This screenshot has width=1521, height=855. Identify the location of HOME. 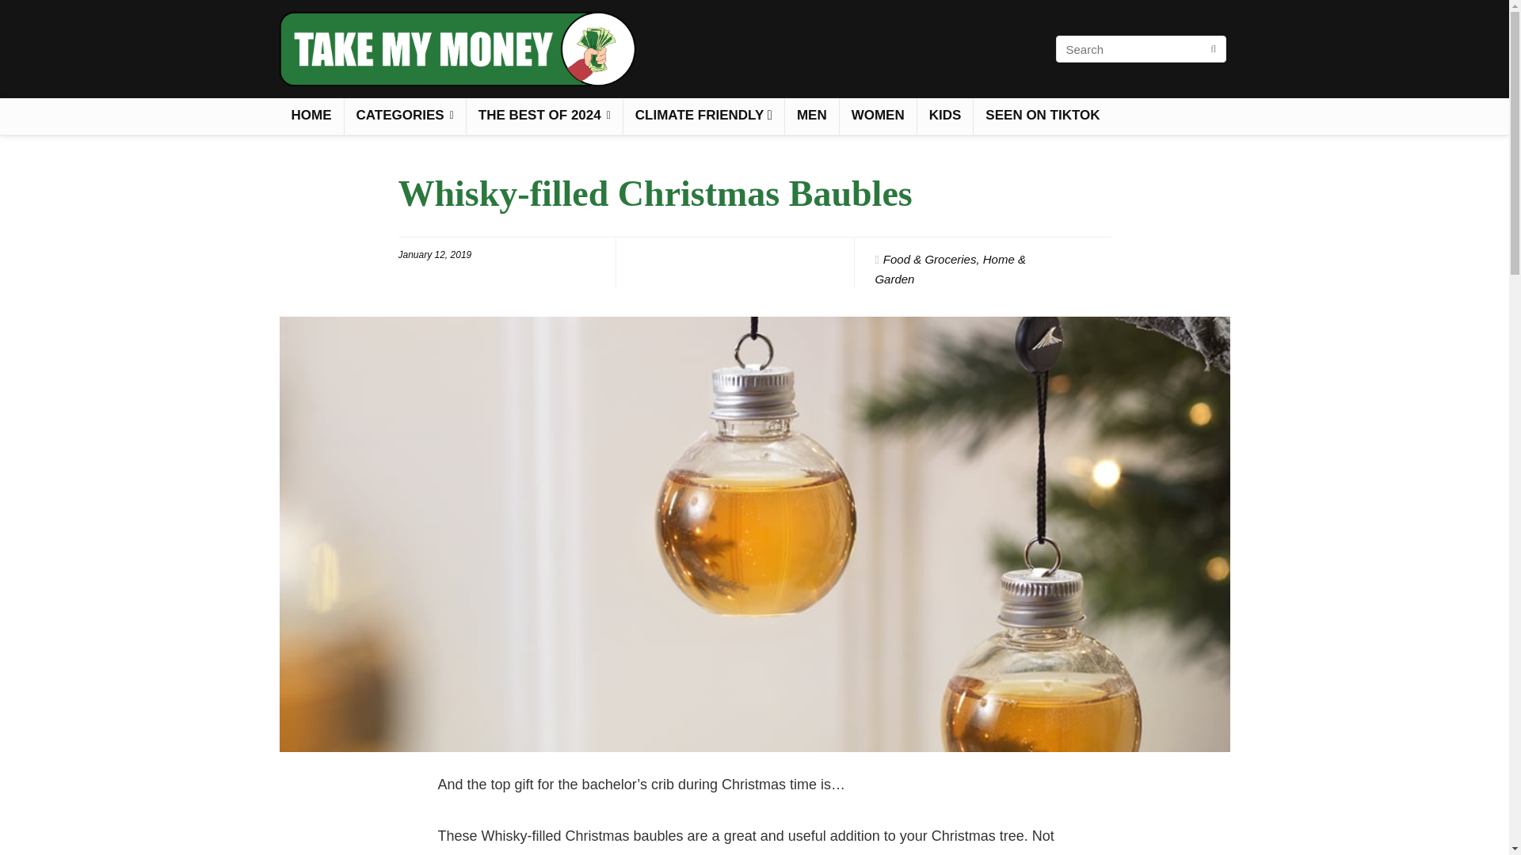
(311, 116).